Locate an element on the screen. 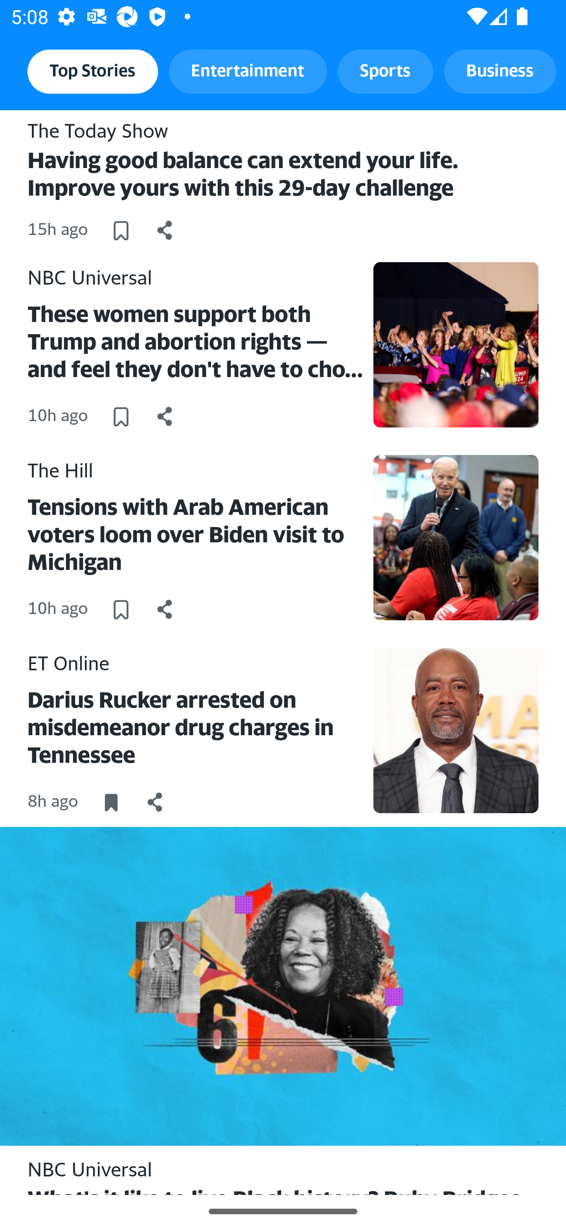  Share this news article is located at coordinates (165, 416).